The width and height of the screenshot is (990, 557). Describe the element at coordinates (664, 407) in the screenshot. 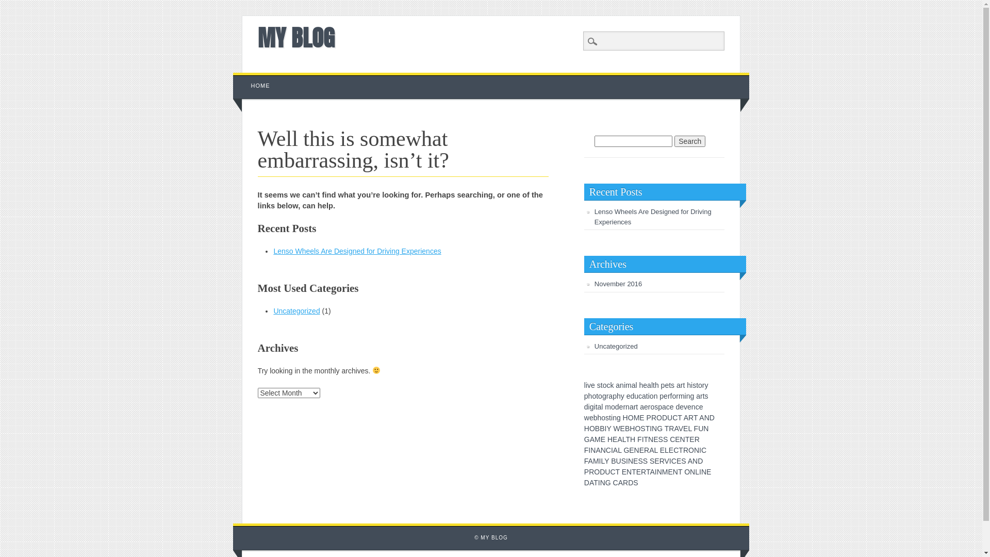

I see `a` at that location.